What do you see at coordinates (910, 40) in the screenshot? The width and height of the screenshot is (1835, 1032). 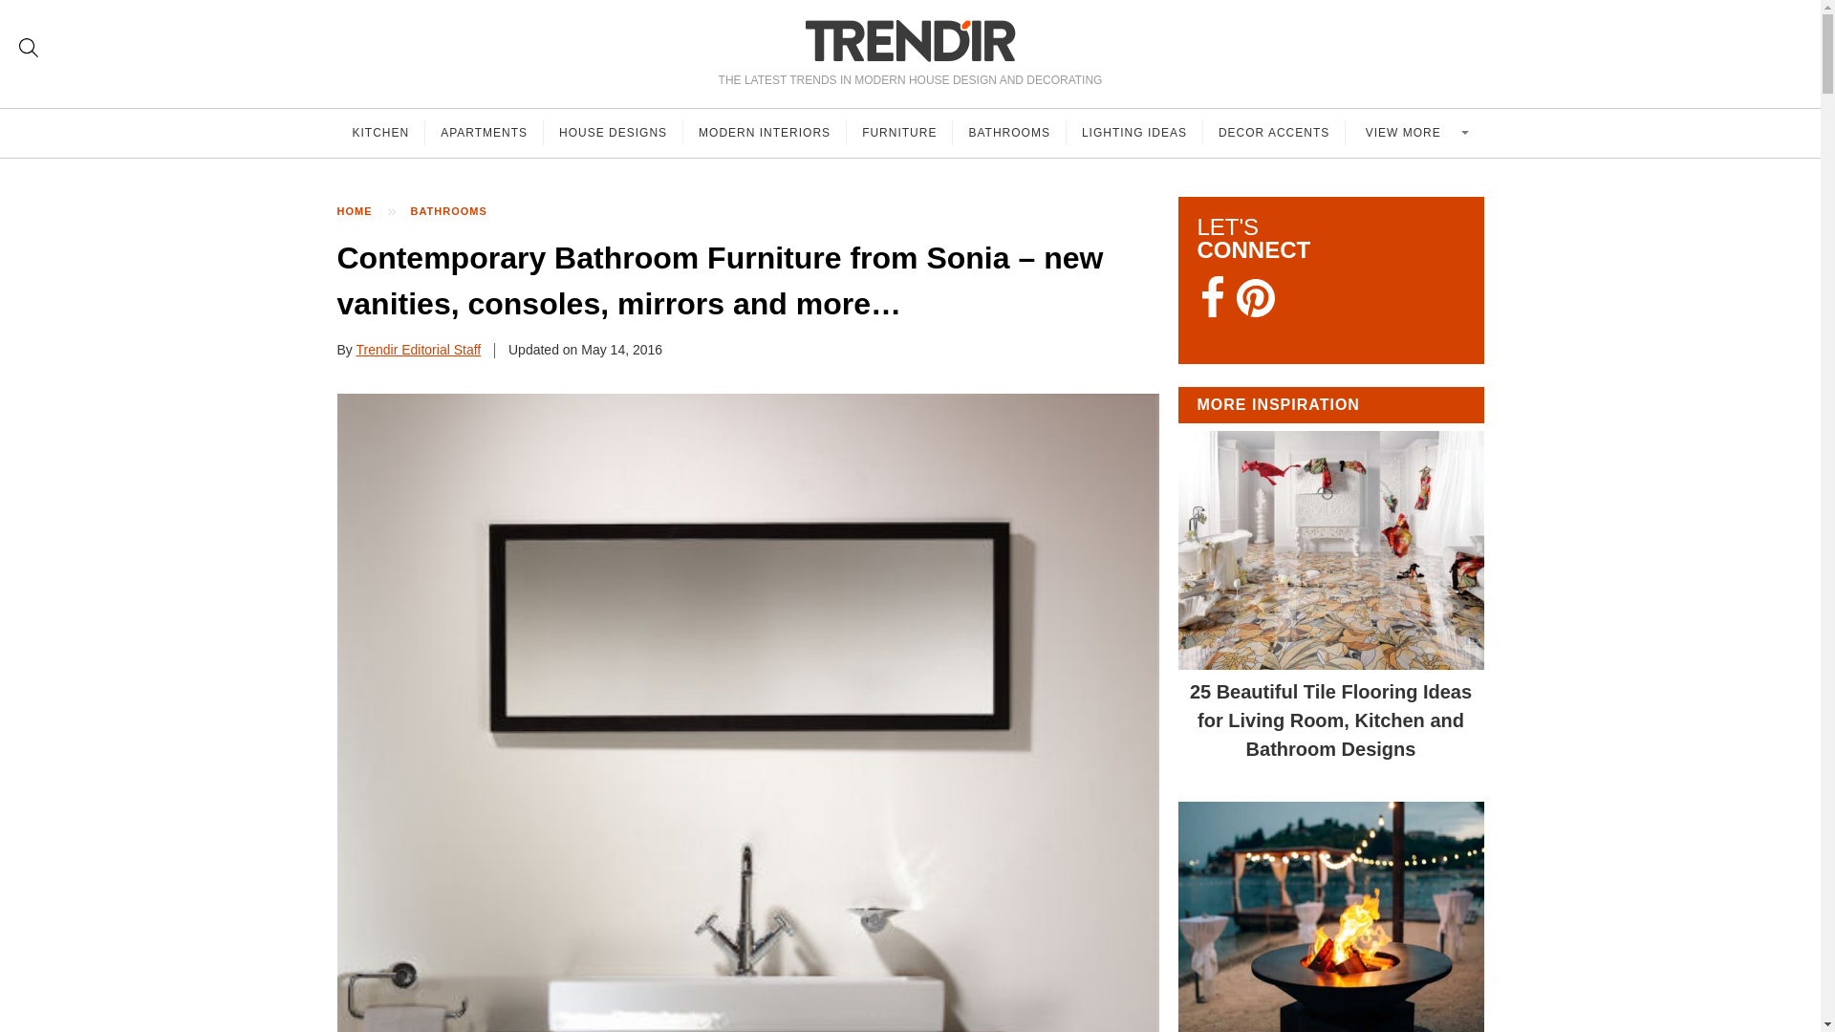 I see `TRENDIR` at bounding box center [910, 40].